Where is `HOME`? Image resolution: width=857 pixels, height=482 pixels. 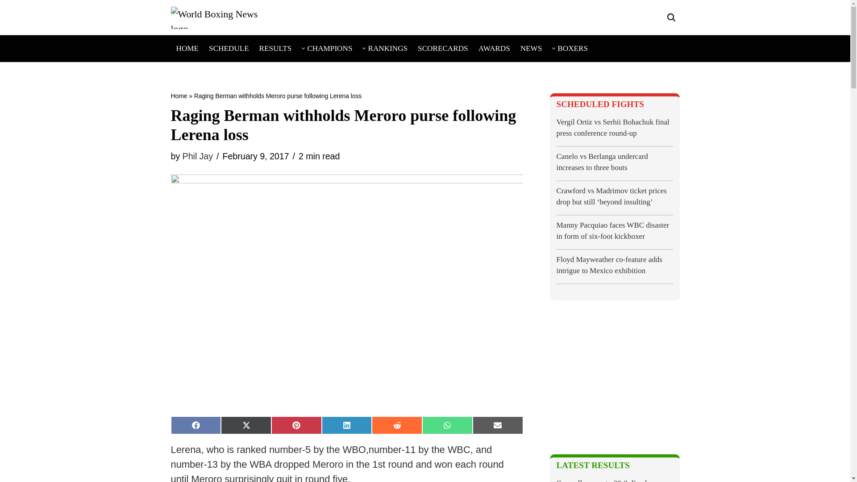 HOME is located at coordinates (187, 48).